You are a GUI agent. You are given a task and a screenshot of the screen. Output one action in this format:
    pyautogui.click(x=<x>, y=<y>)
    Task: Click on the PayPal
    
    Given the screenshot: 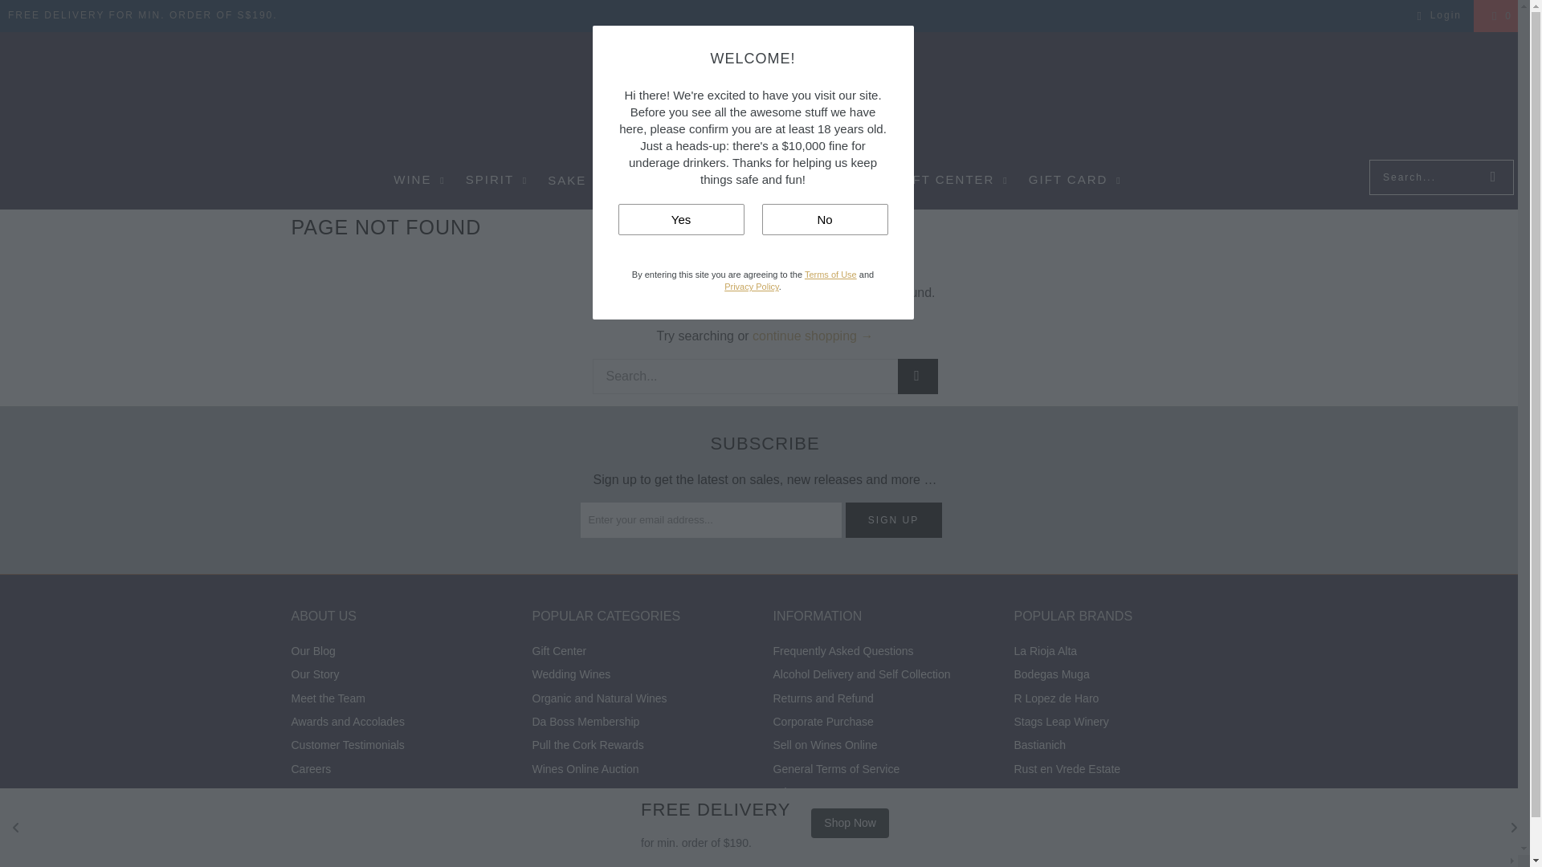 What is the action you would take?
    pyautogui.click(x=1136, y=861)
    